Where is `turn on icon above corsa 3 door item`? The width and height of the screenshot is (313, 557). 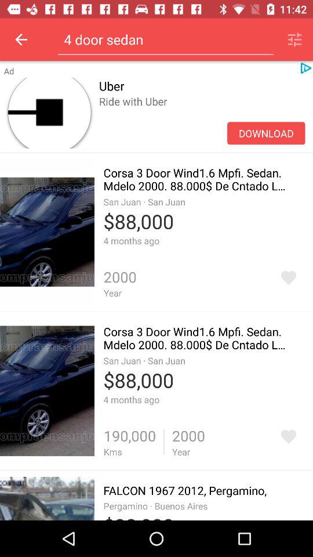
turn on icon above corsa 3 door item is located at coordinates (266, 133).